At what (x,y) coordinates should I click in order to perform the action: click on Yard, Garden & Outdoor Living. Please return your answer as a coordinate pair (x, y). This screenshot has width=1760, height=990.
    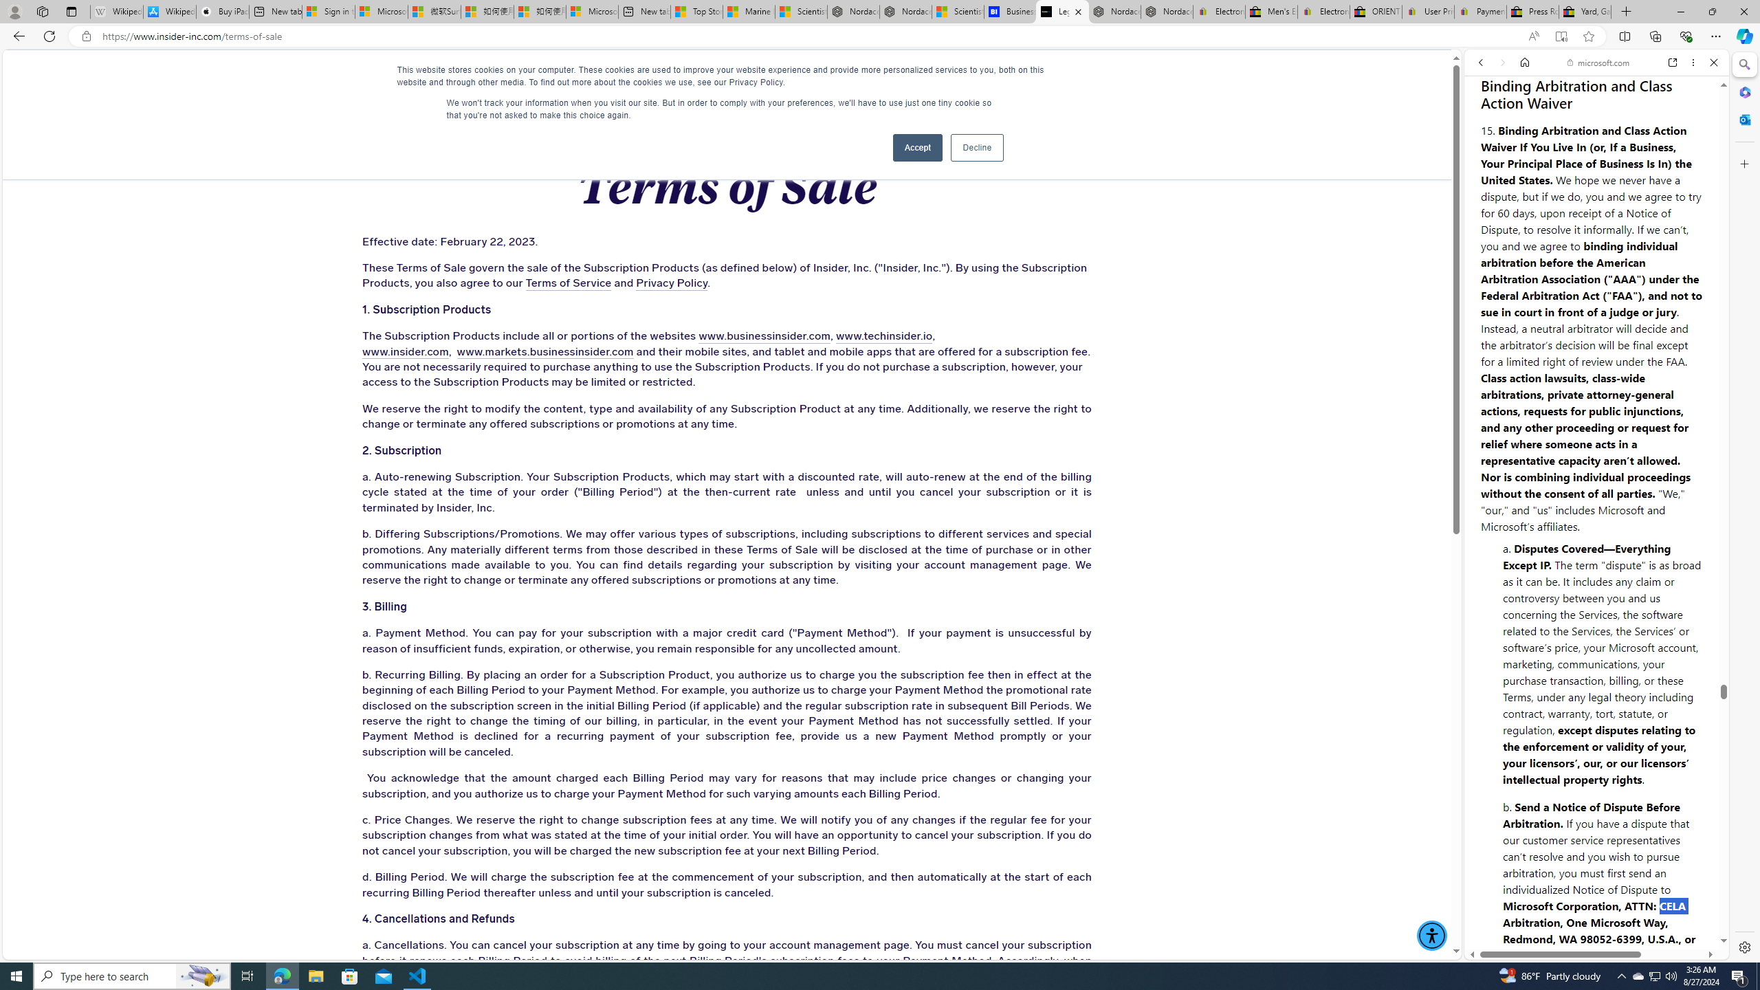
    Looking at the image, I should click on (1584, 12).